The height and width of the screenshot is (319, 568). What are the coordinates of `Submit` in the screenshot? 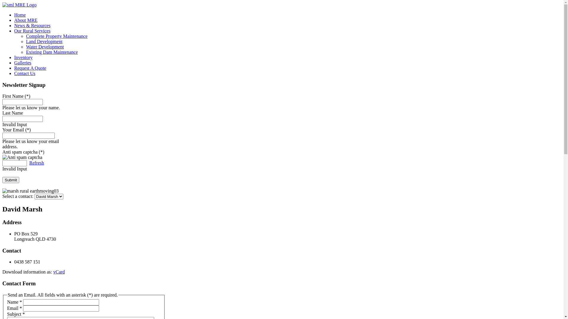 It's located at (11, 180).